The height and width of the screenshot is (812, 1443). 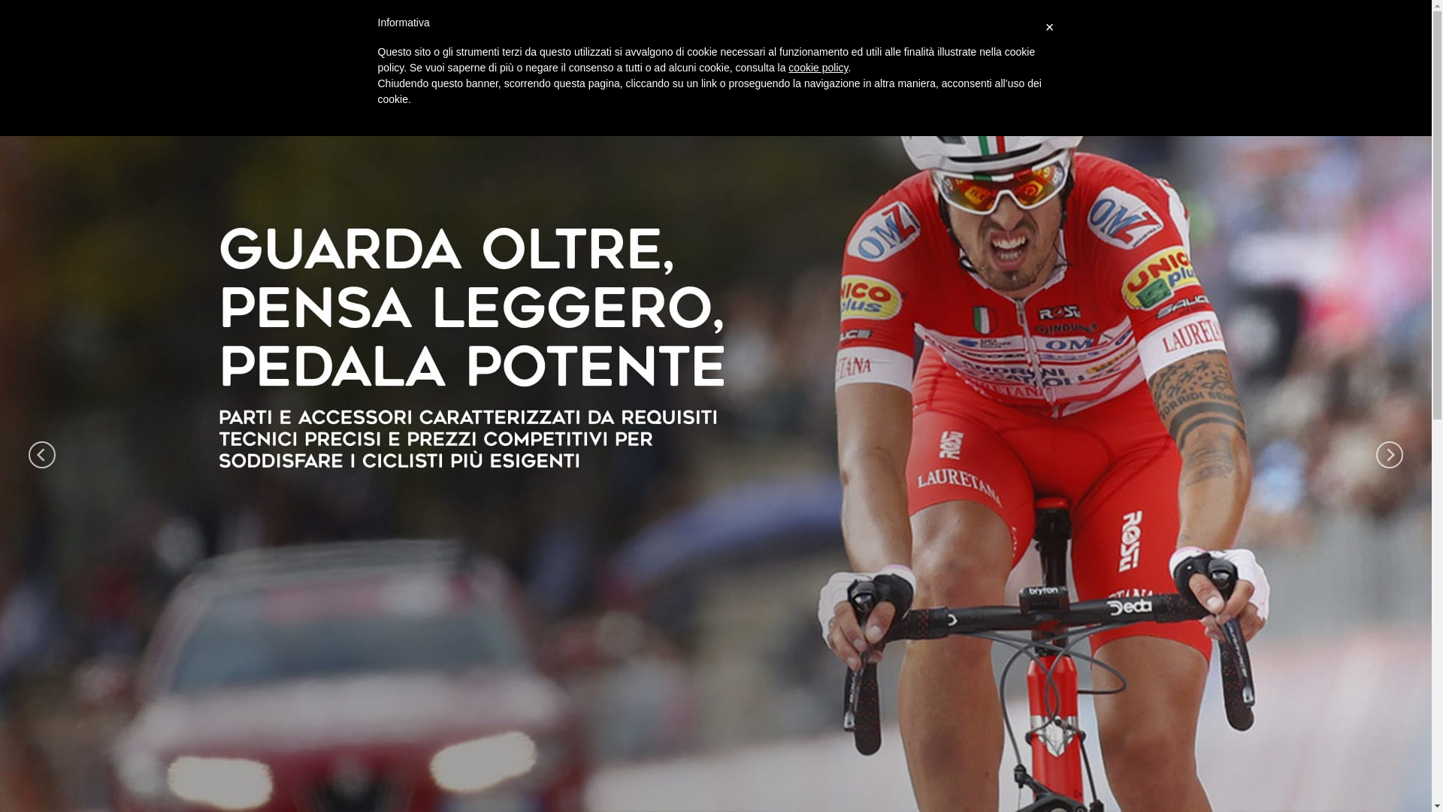 I want to click on NEWSLETTER, so click(x=746, y=60).